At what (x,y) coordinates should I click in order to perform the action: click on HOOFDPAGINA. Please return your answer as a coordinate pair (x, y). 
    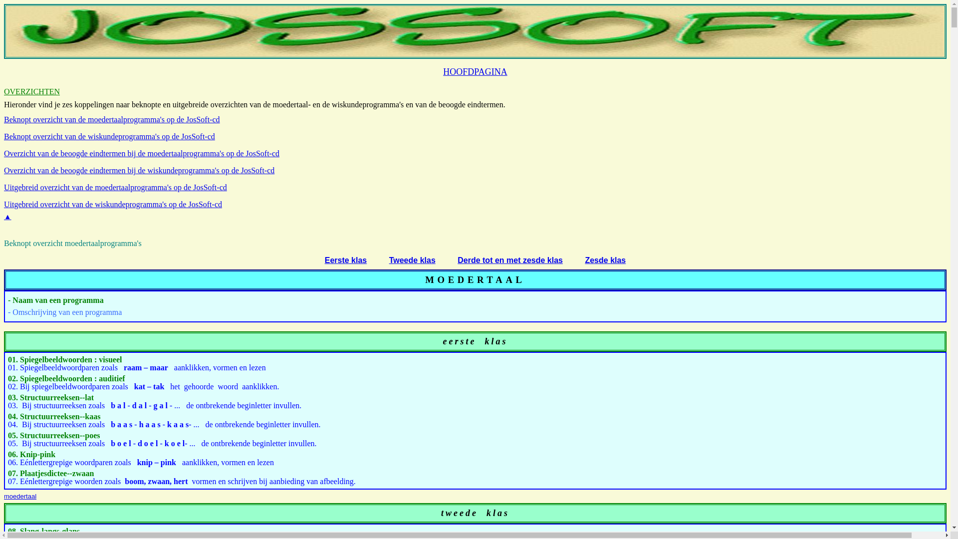
    Looking at the image, I should click on (475, 72).